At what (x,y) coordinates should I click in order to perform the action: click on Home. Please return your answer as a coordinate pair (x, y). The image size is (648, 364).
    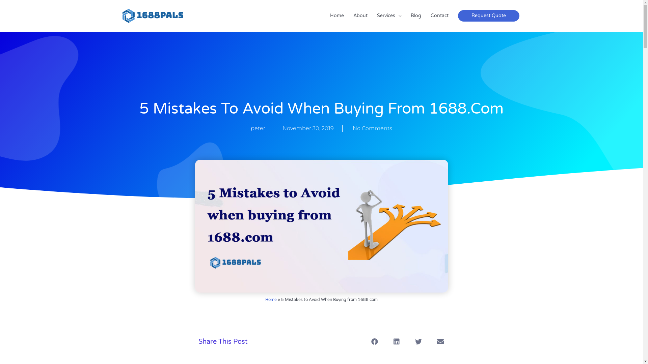
    Looking at the image, I should click on (337, 16).